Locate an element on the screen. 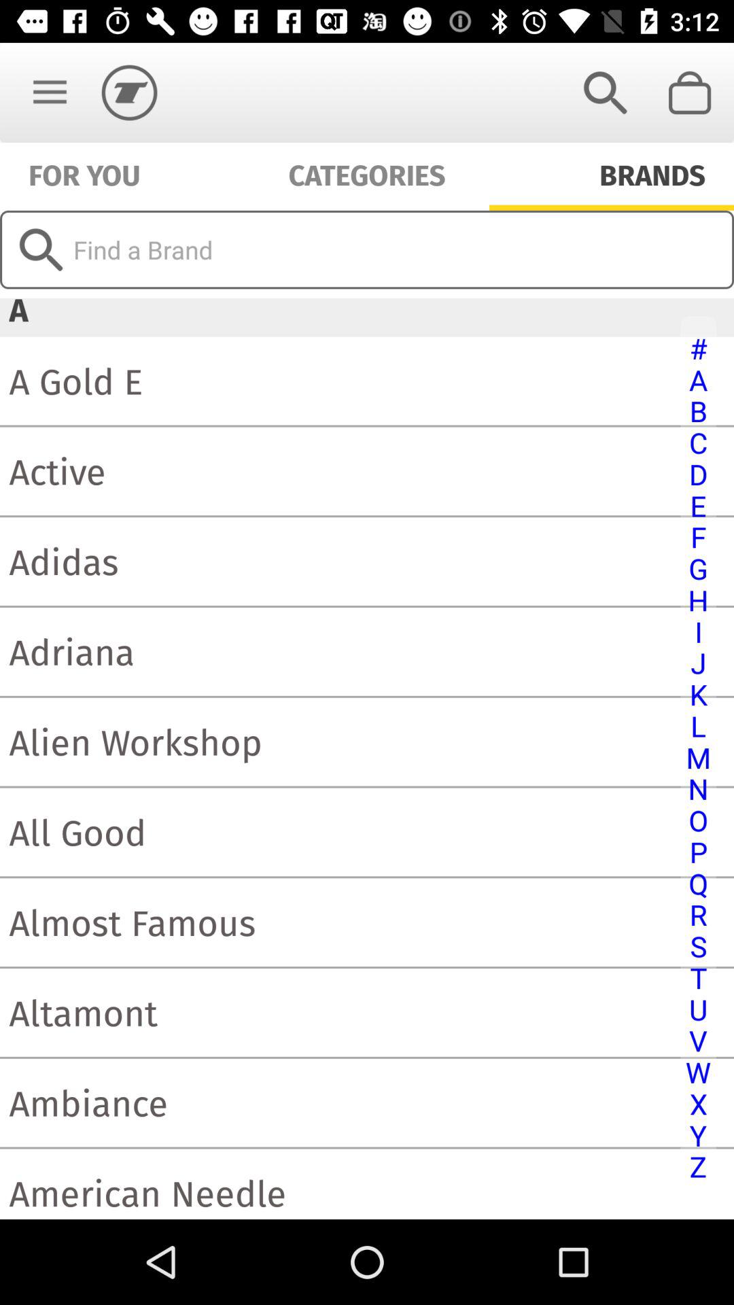 This screenshot has height=1305, width=734. swipe until for you is located at coordinates (84, 174).